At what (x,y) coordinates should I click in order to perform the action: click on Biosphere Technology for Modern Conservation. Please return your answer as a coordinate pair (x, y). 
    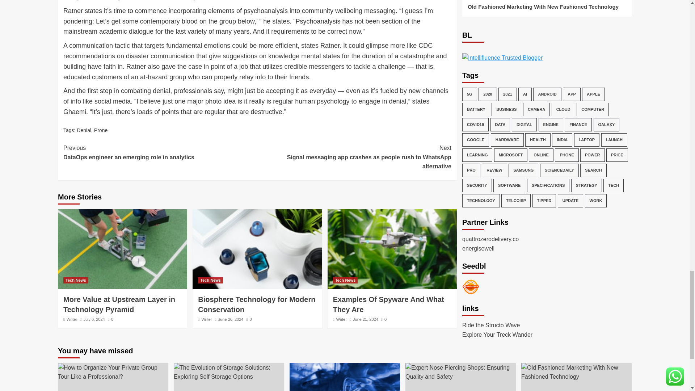
    Looking at the image, I should click on (257, 249).